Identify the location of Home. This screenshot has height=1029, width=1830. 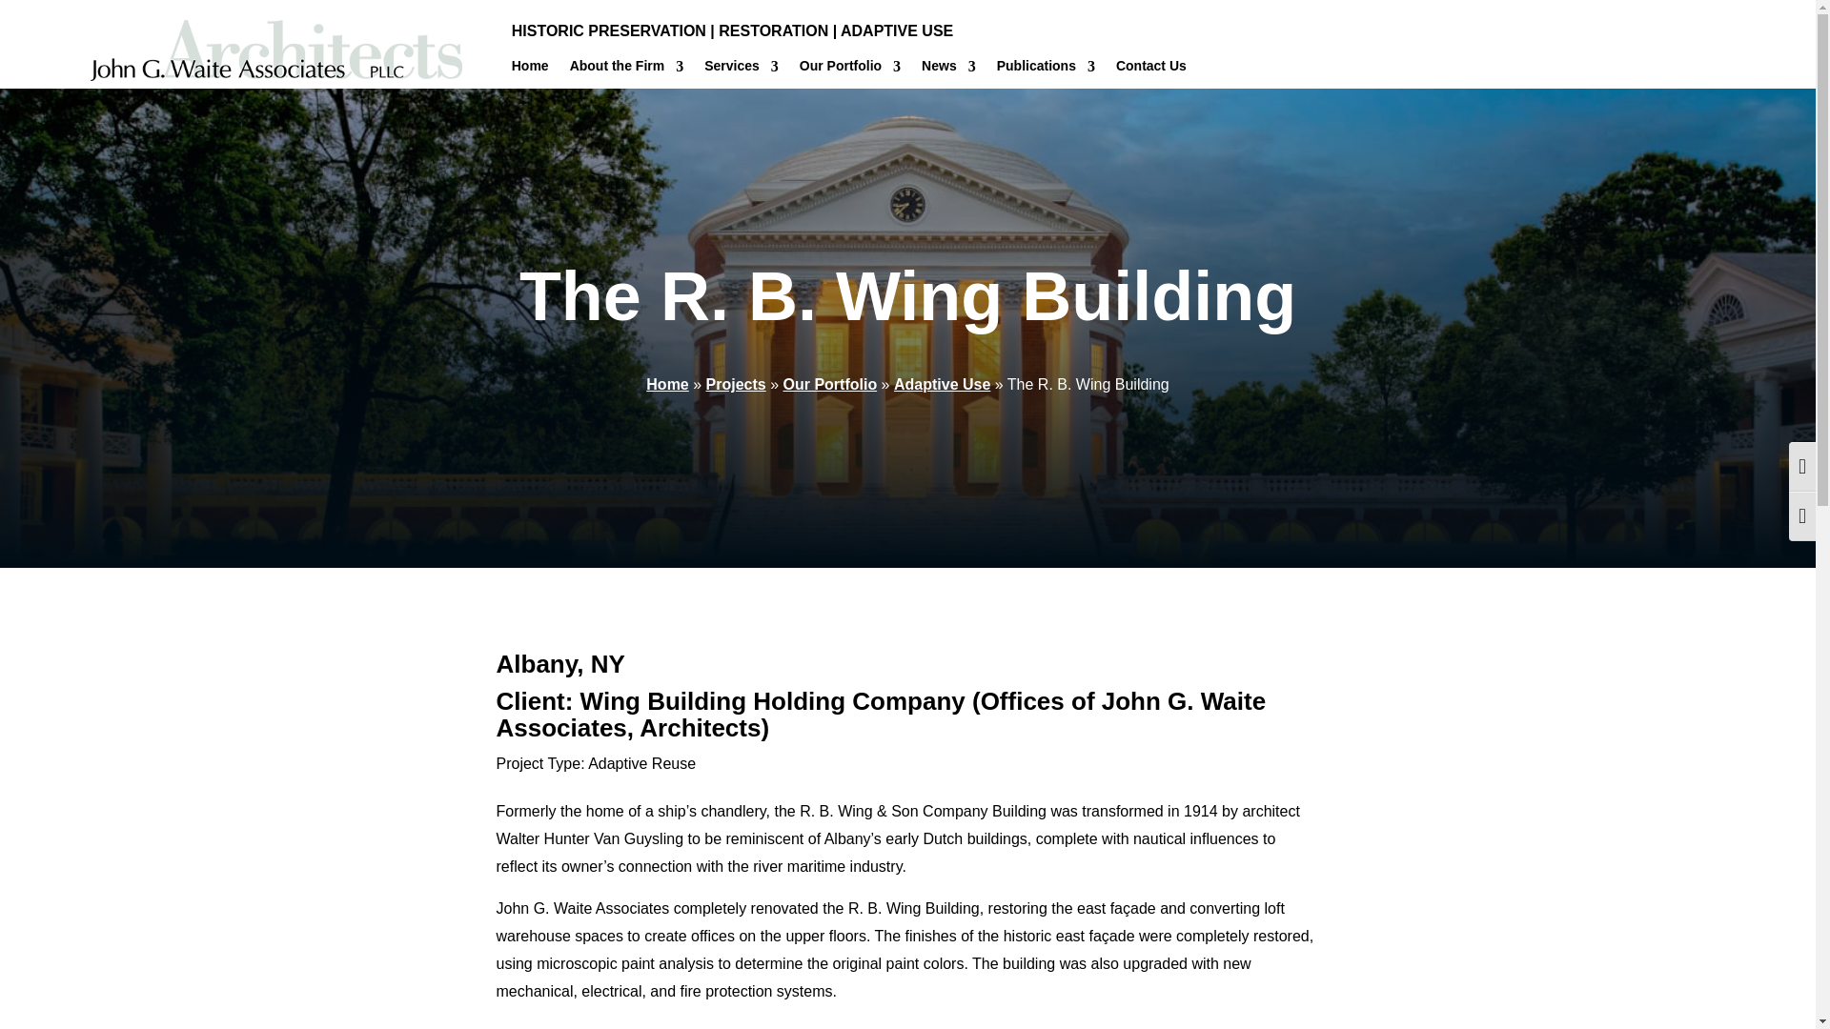
(530, 70).